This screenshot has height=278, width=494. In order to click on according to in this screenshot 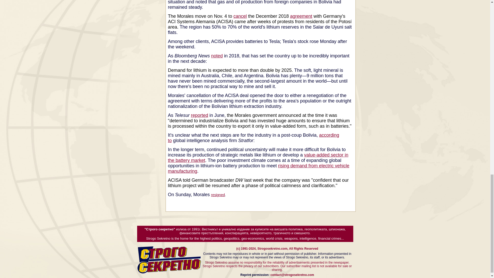, I will do `click(253, 138)`.